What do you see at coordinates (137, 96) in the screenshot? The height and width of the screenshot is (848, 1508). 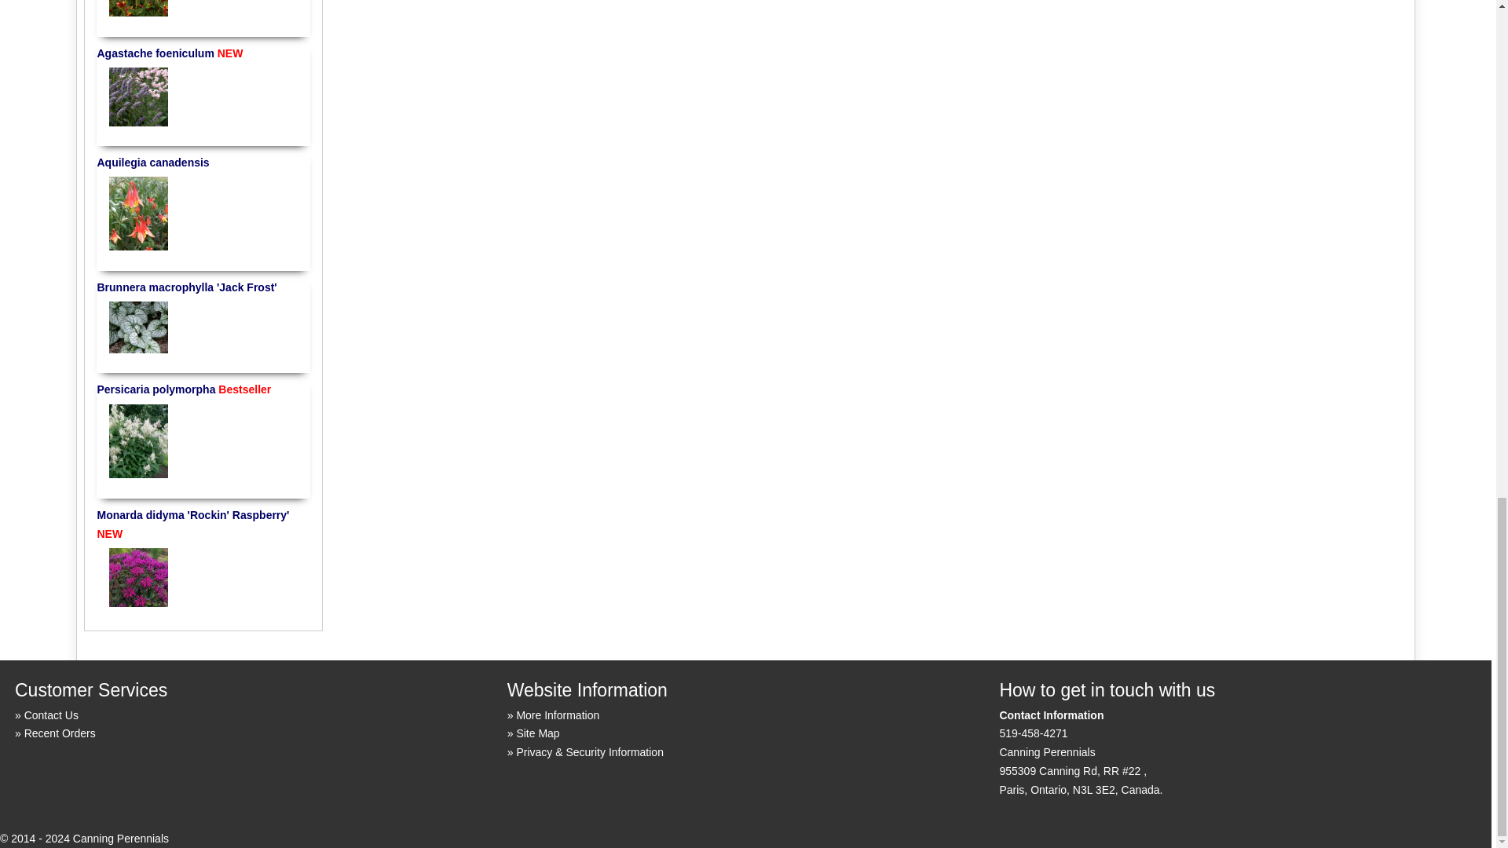 I see `Agastache foeniculum   NEW` at bounding box center [137, 96].